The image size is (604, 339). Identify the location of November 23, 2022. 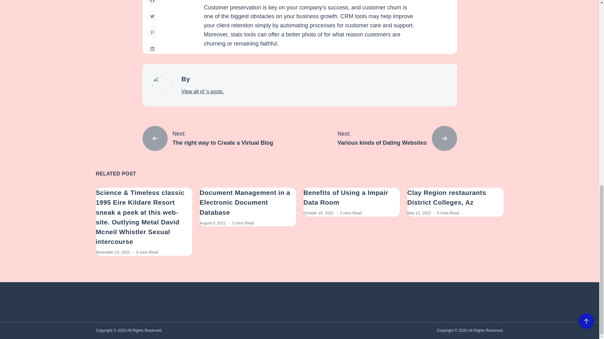
(212, 223).